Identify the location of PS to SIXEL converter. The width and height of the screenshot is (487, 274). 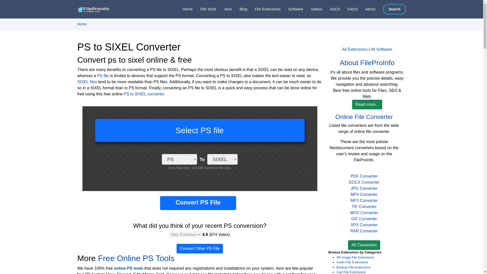
(144, 94).